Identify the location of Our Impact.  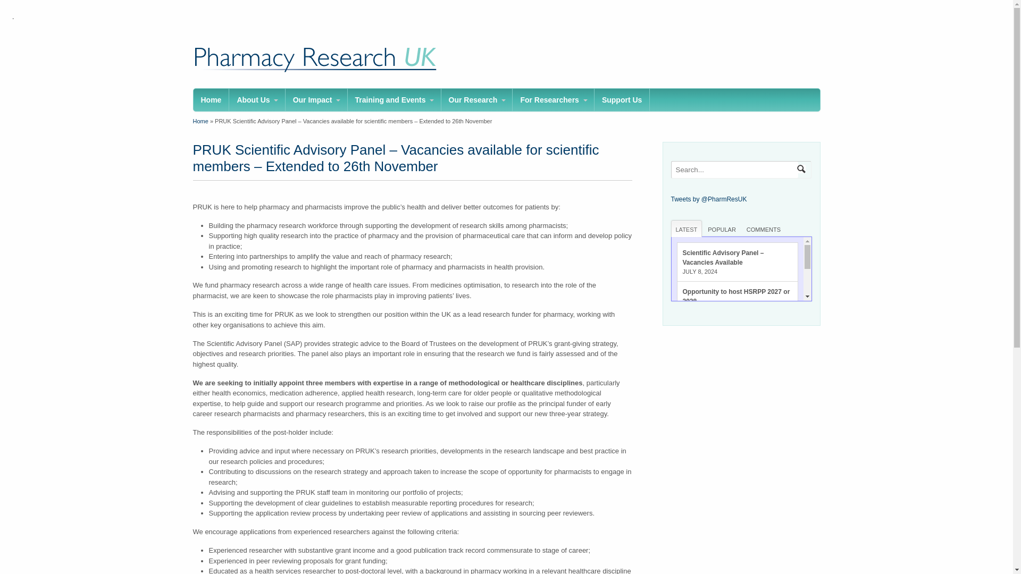
(316, 100).